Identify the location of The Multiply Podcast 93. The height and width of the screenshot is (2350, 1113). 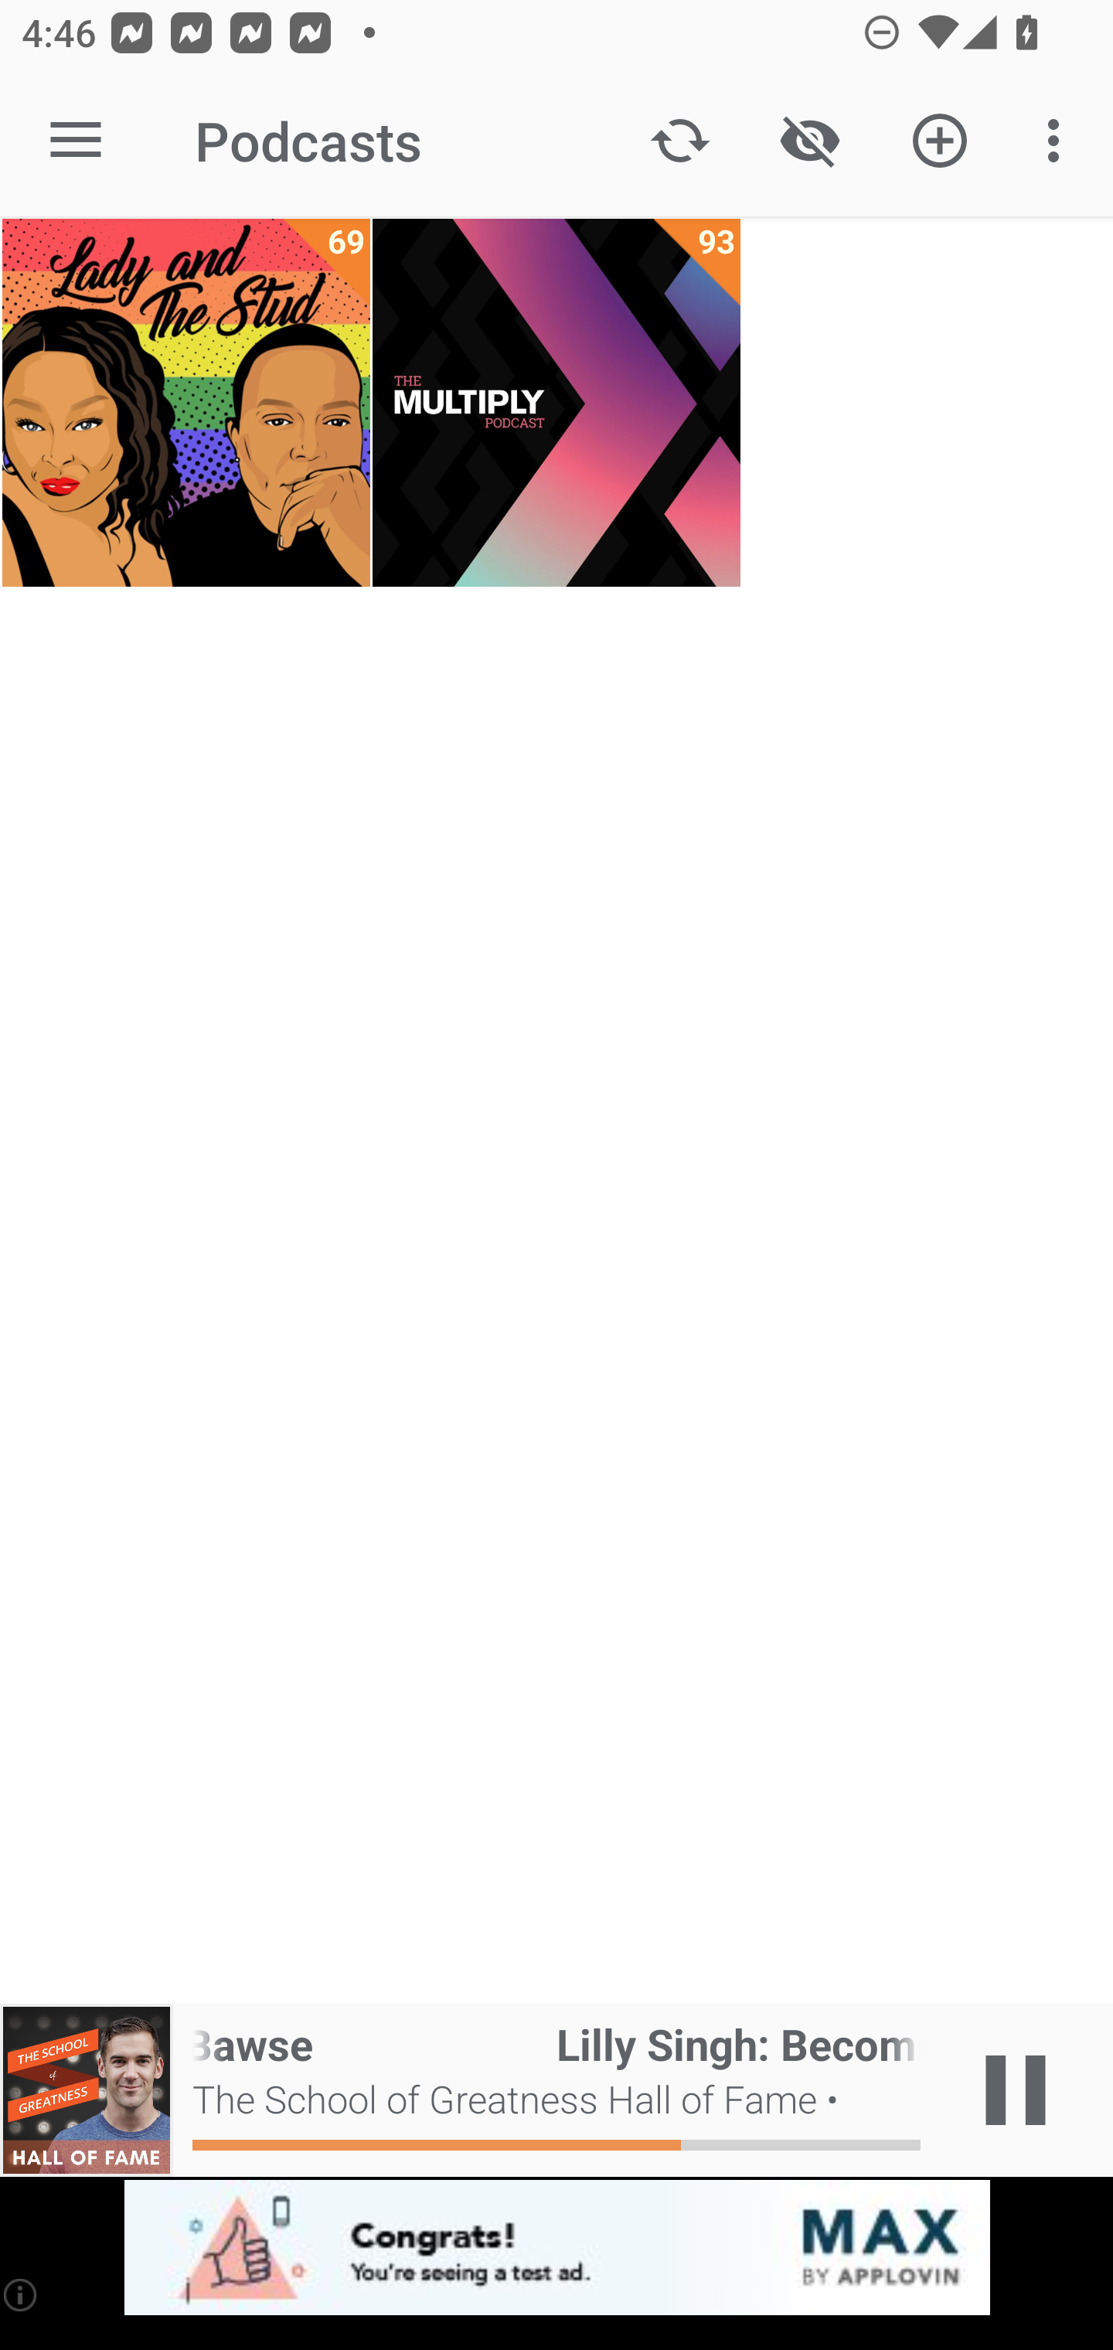
(556, 403).